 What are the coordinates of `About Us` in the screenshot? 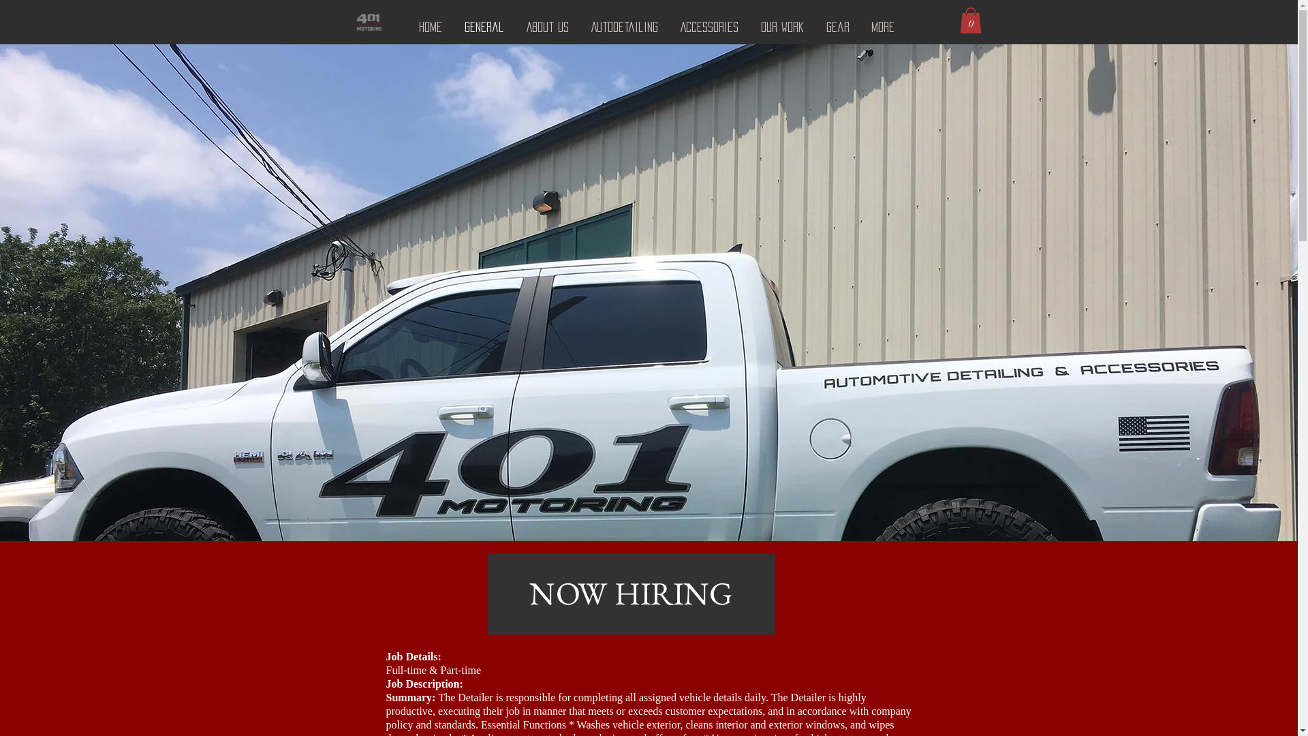 It's located at (548, 27).